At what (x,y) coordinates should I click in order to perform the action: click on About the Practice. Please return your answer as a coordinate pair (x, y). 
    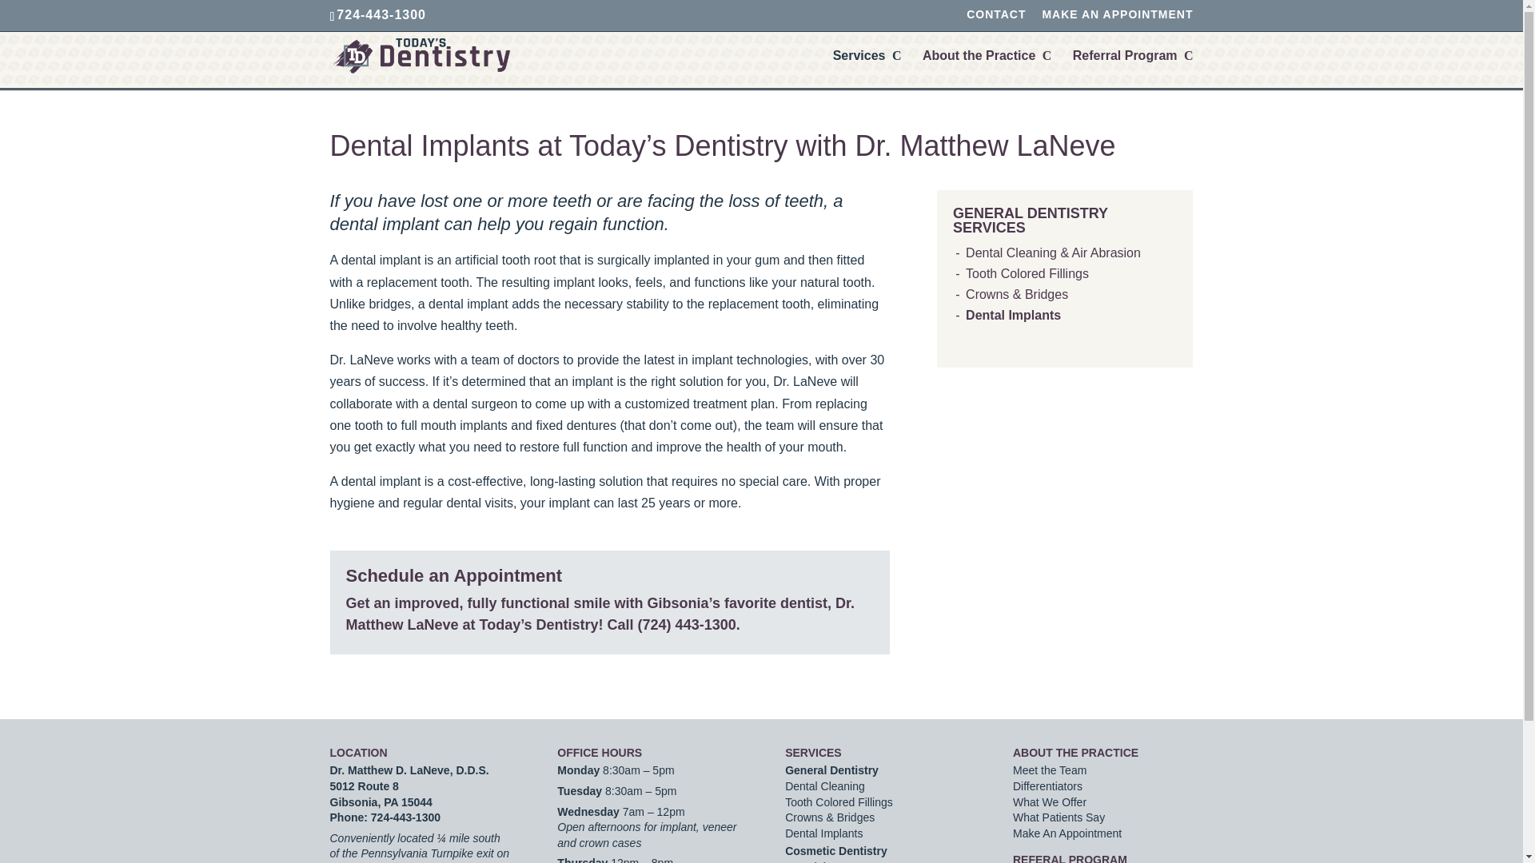
    Looking at the image, I should click on (987, 69).